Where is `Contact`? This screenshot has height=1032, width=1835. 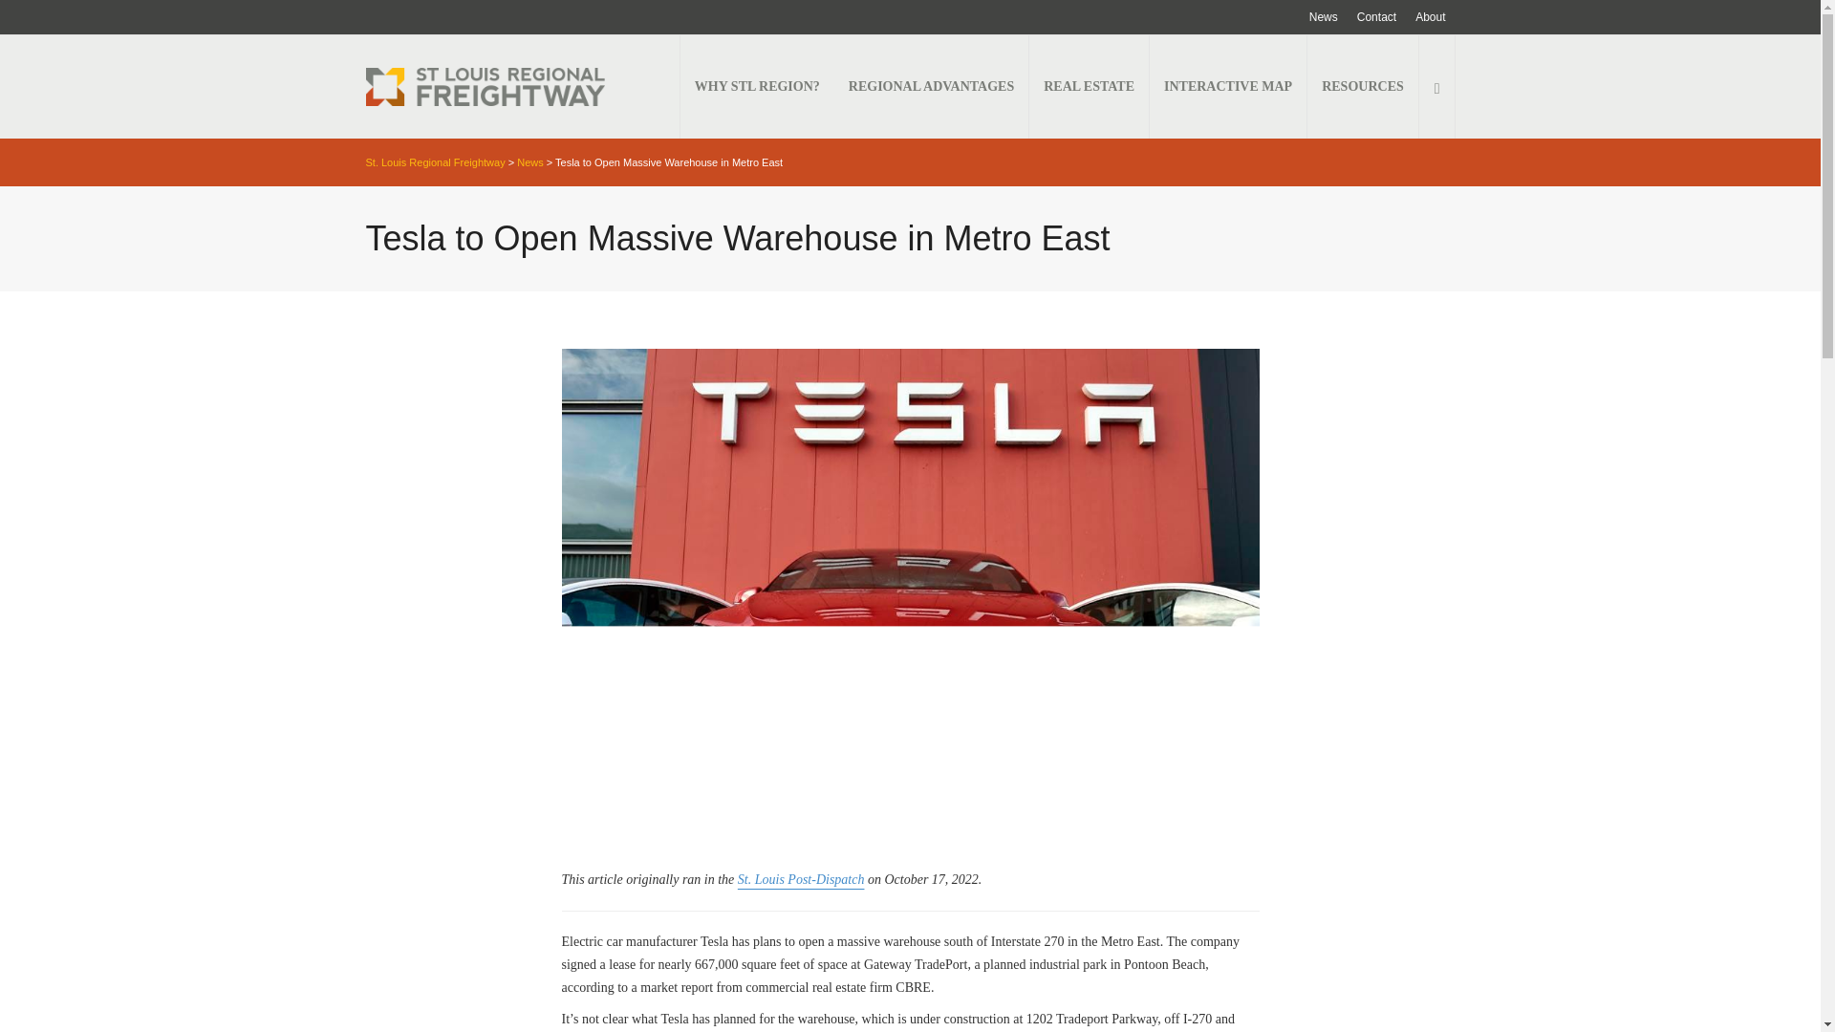 Contact is located at coordinates (1376, 17).